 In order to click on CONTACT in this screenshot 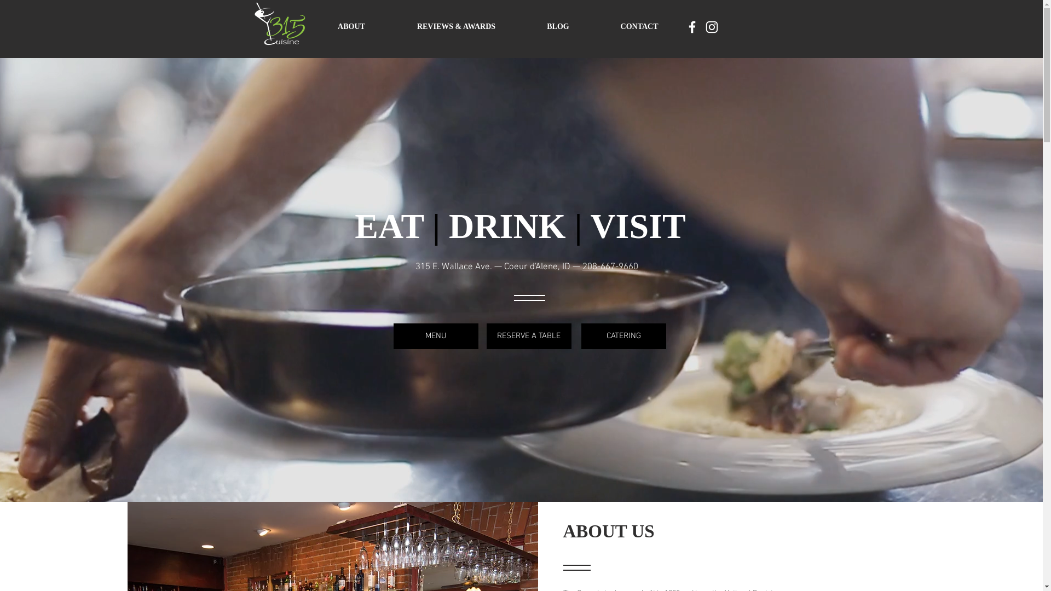, I will do `click(639, 26)`.